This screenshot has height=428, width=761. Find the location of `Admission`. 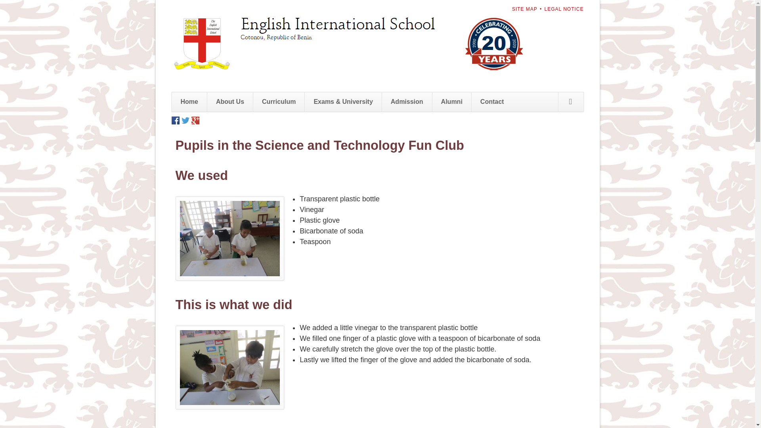

Admission is located at coordinates (407, 101).